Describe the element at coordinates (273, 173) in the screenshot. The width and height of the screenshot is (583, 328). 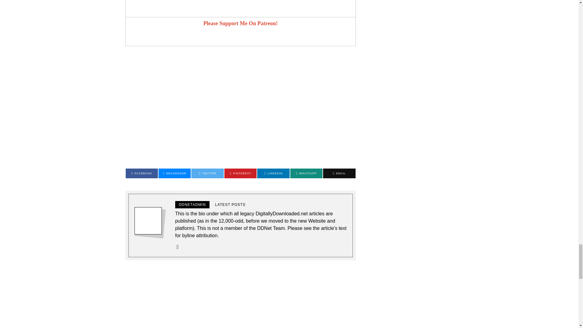
I see `Linkedin` at that location.